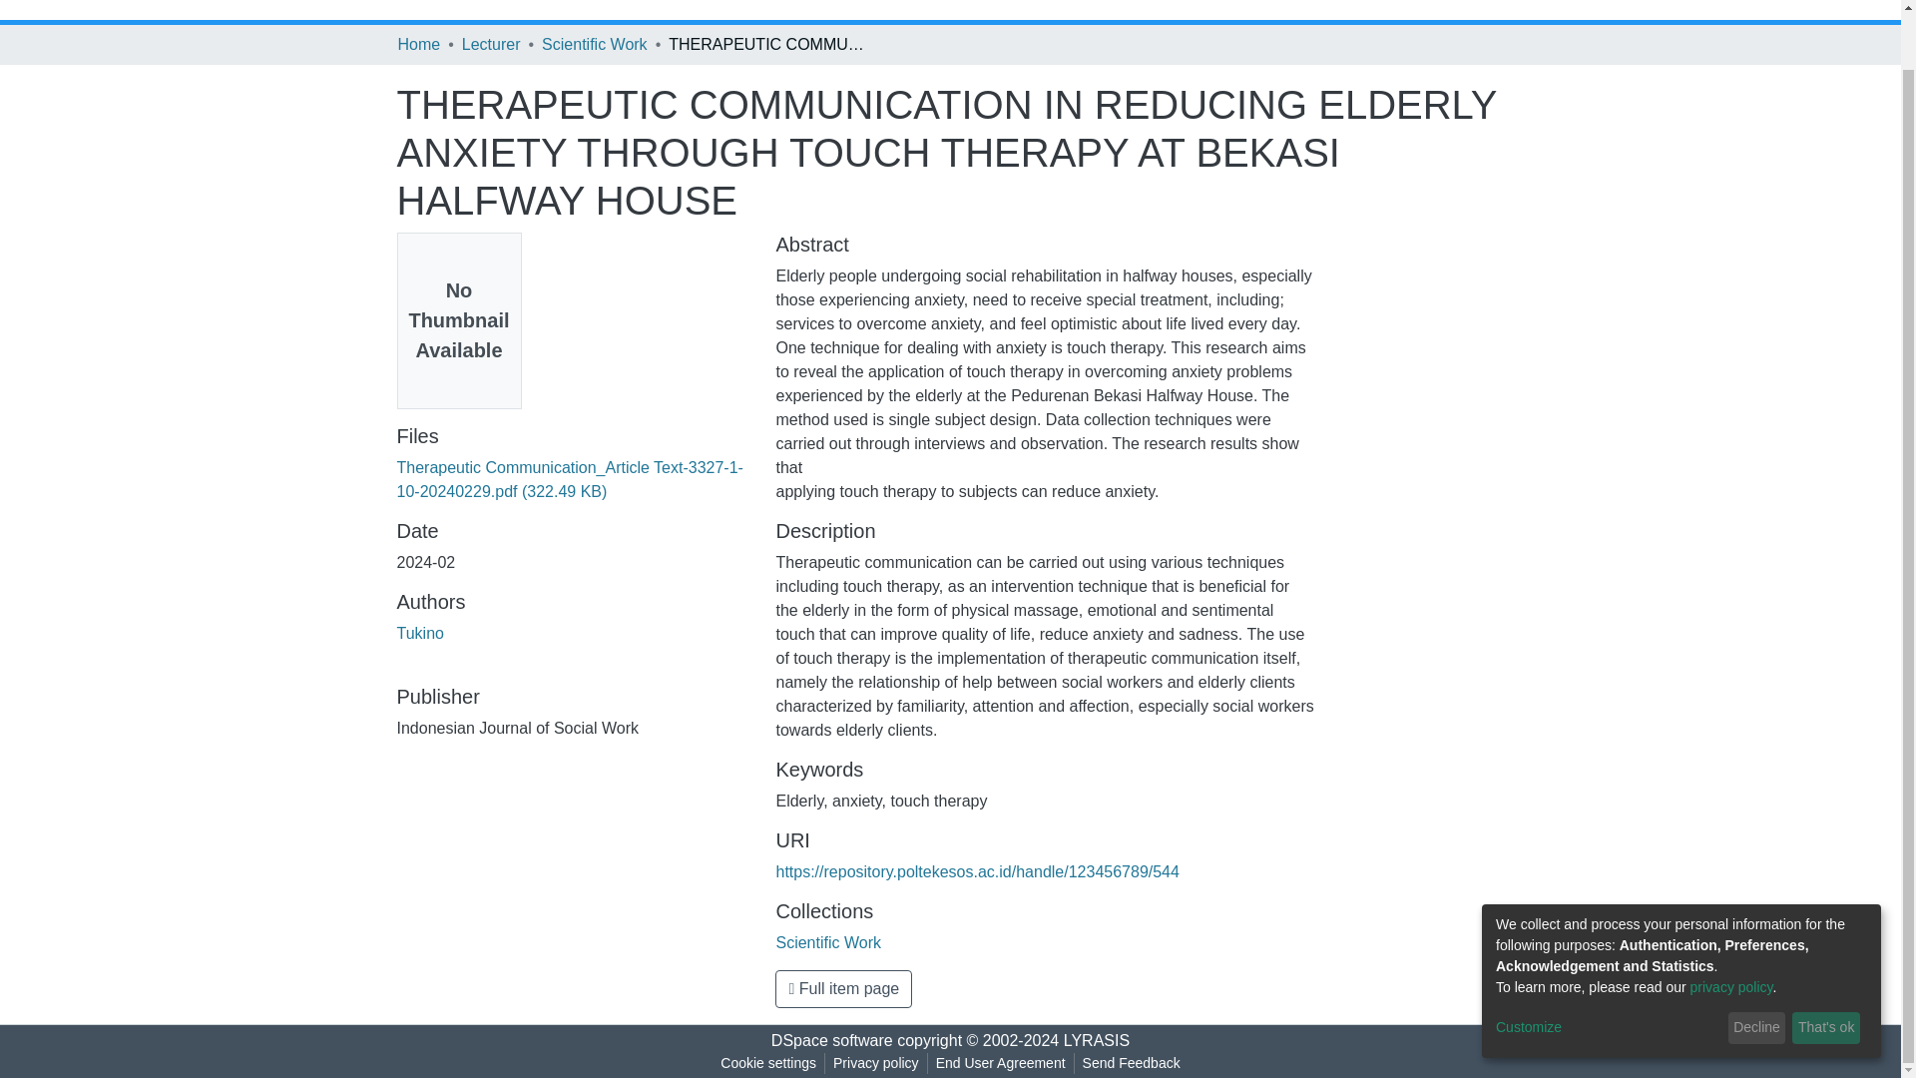  I want to click on Scientific Work, so click(828, 942).